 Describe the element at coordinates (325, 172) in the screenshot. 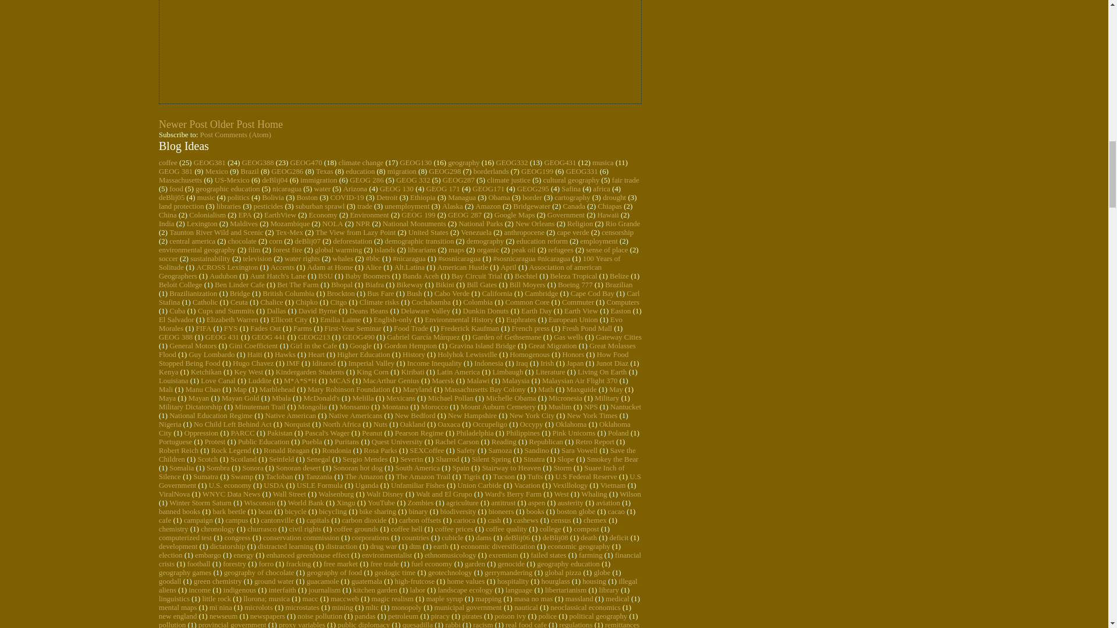

I see `Texas` at that location.